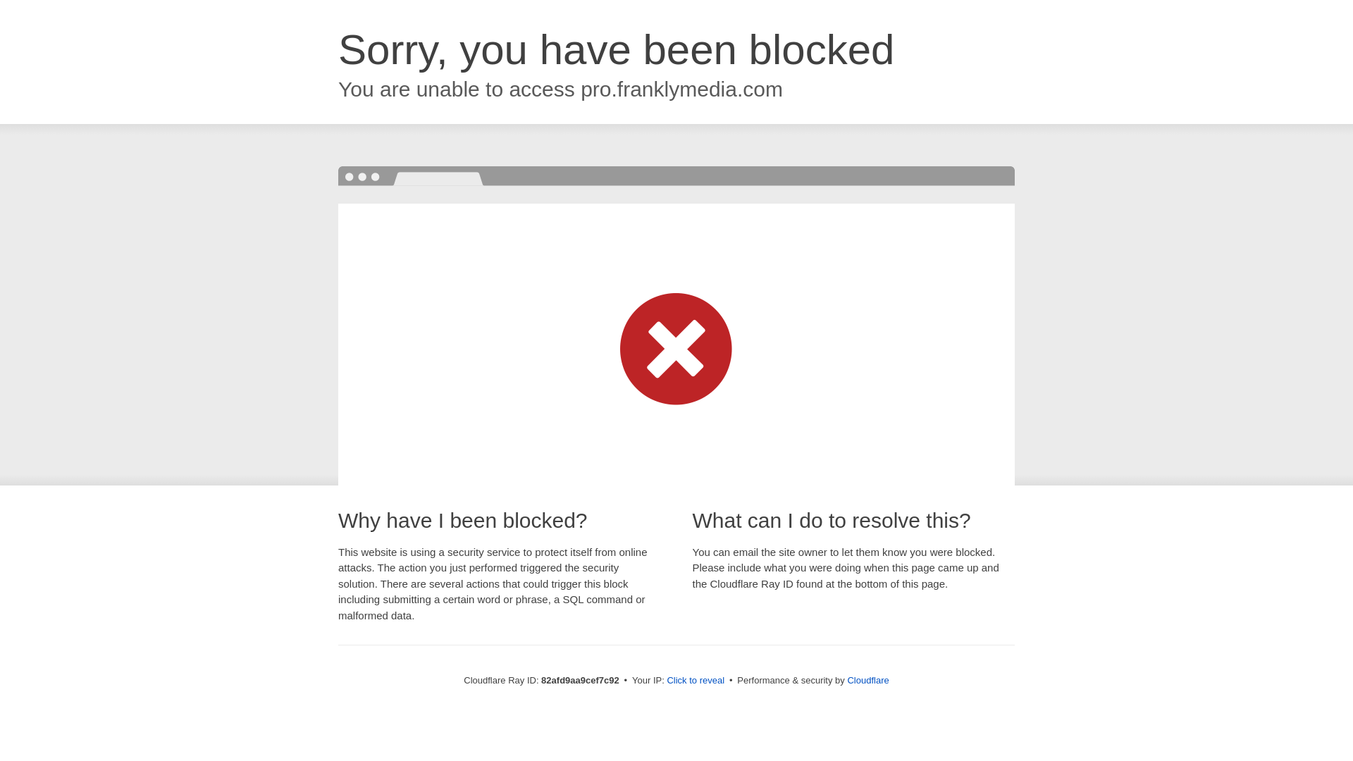 Image resolution: width=1353 pixels, height=761 pixels. I want to click on Cloudflare, so click(868, 681).